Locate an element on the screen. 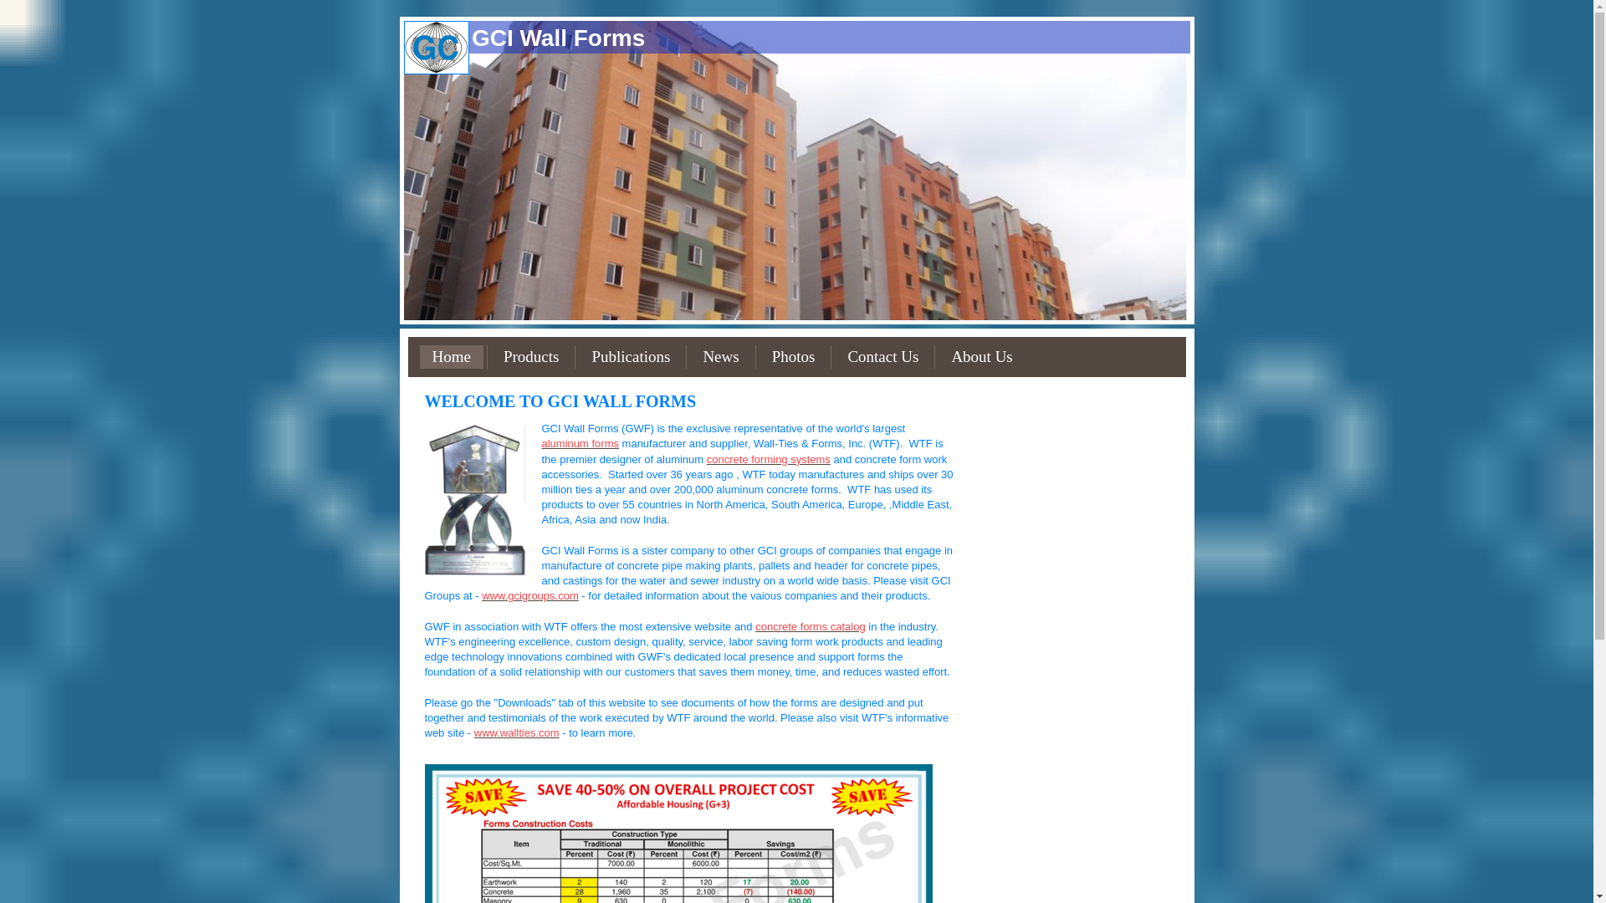 The width and height of the screenshot is (1606, 903). www.wallties.com is located at coordinates (516, 732).